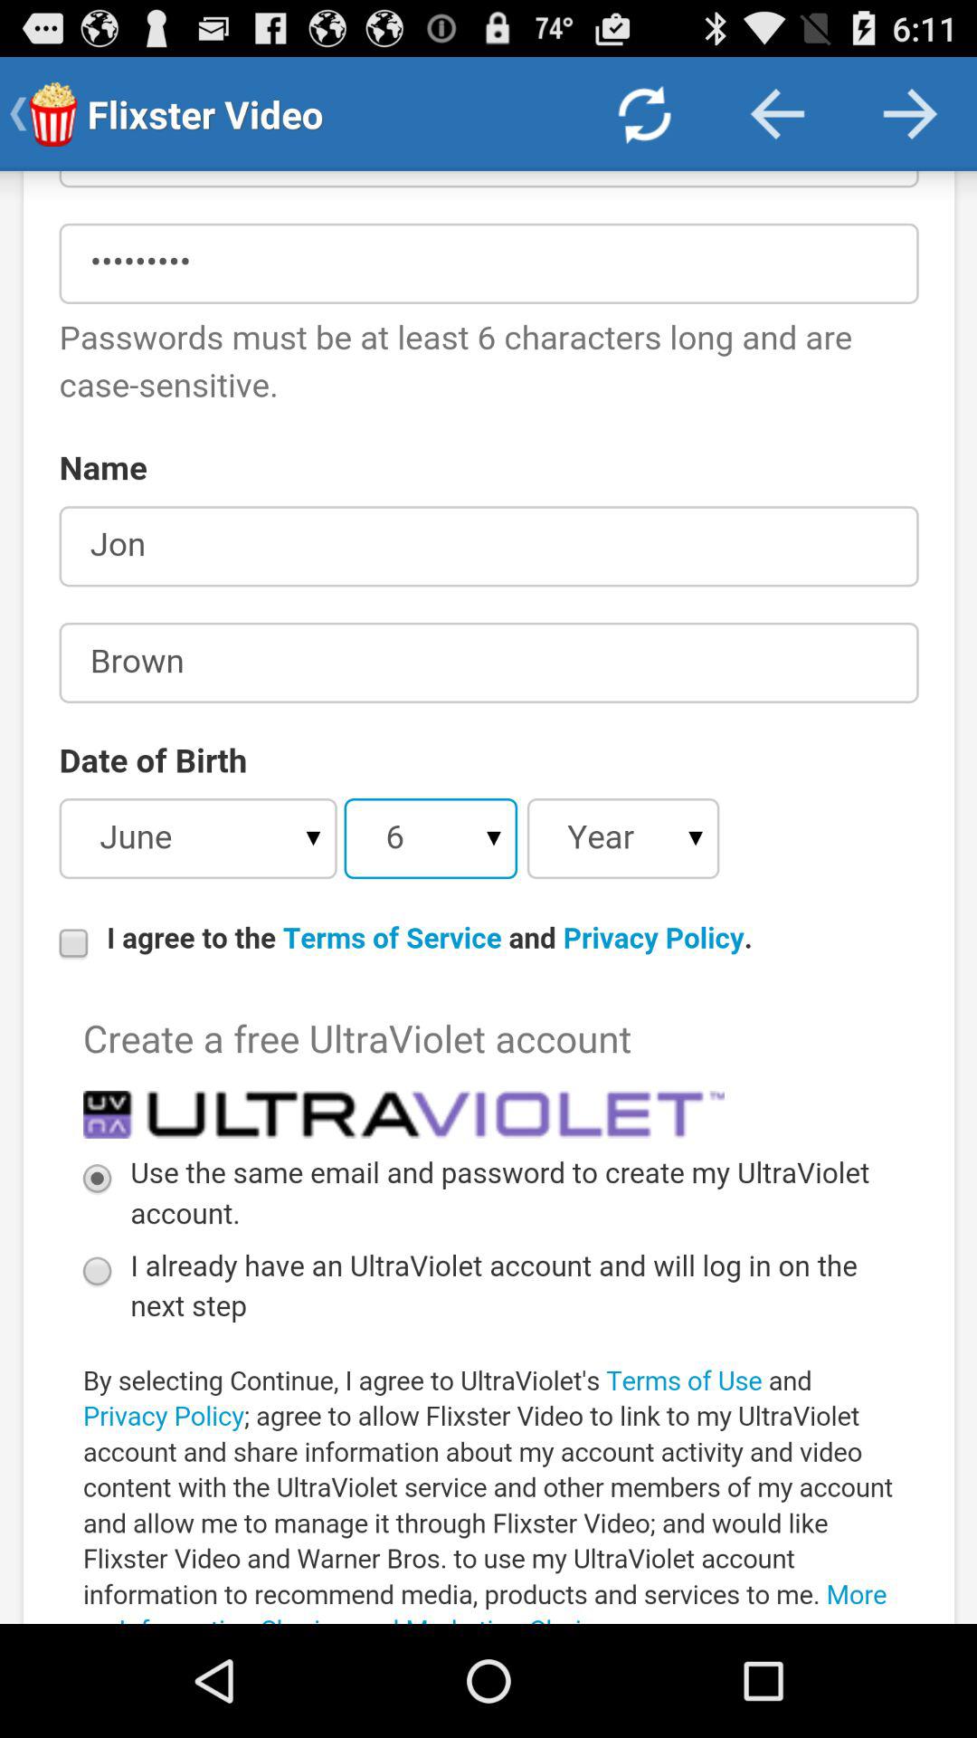  I want to click on create account, so click(488, 898).